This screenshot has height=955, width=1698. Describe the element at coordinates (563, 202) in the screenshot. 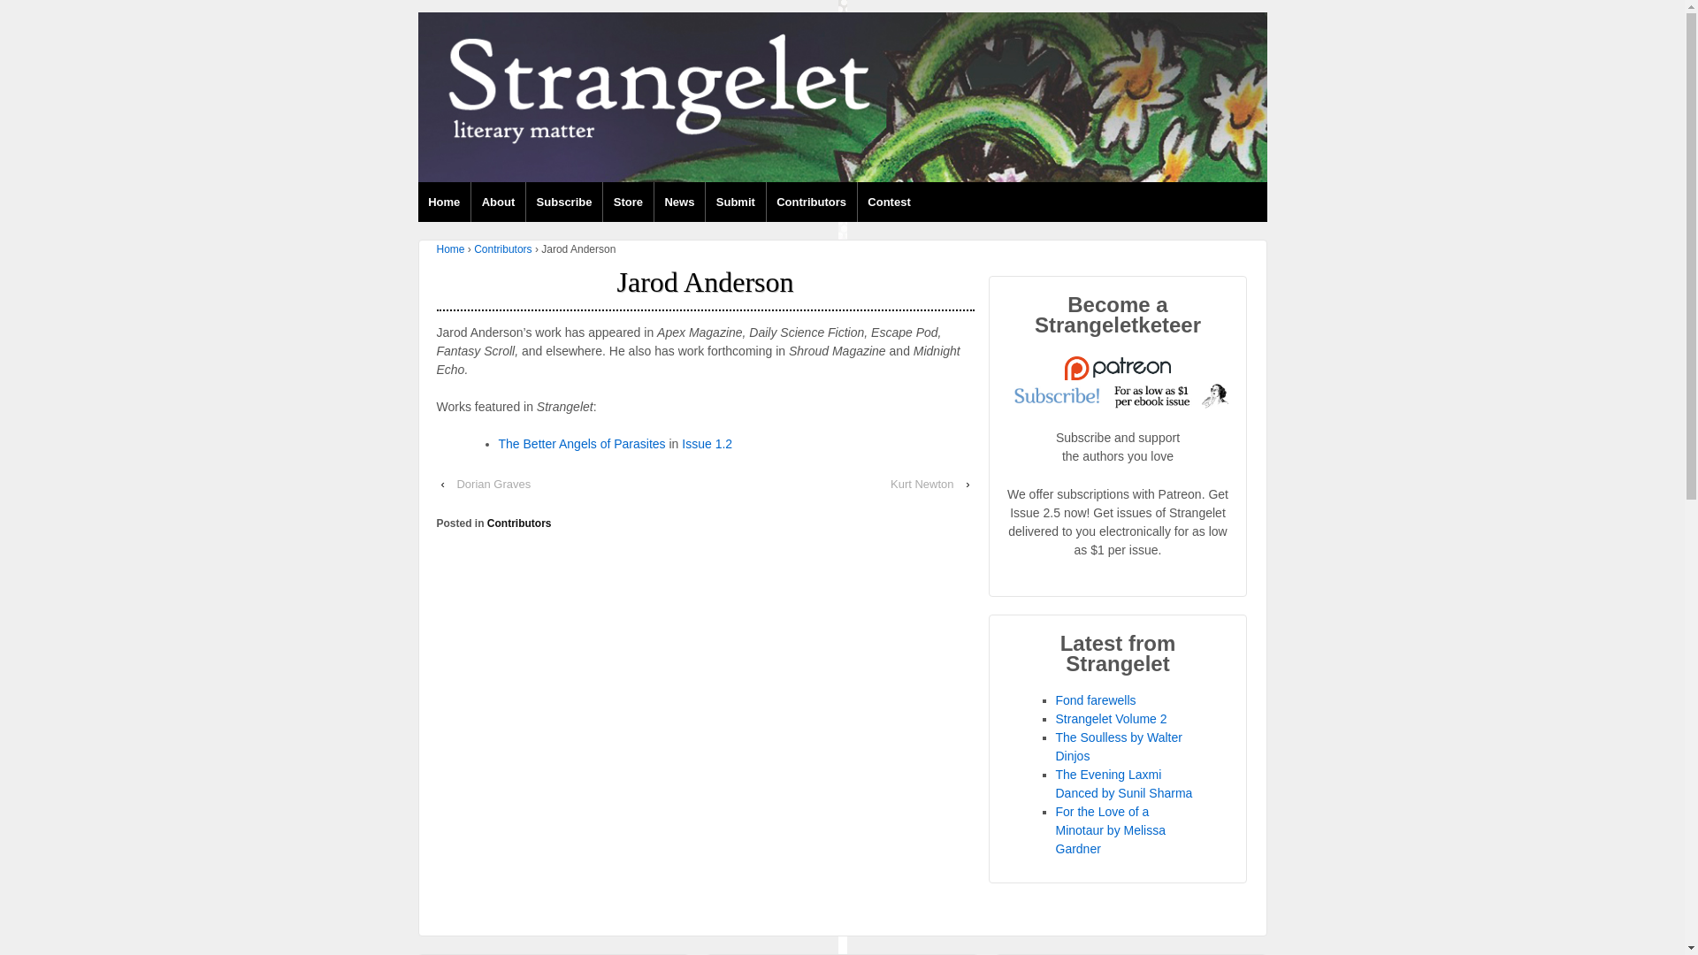

I see `Subscribe` at that location.